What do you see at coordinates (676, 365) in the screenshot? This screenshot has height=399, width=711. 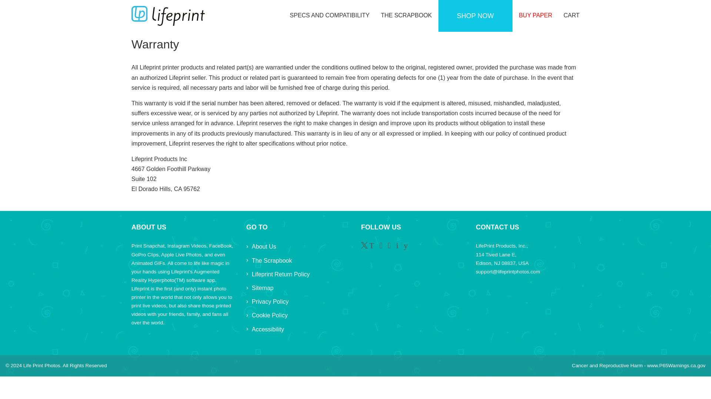 I see `www.P65Warnings.ca.gov` at bounding box center [676, 365].